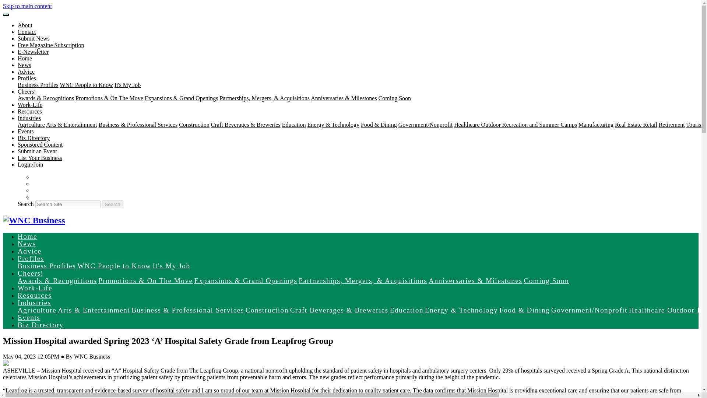 The width and height of the screenshot is (707, 398). What do you see at coordinates (650, 125) in the screenshot?
I see `Retail` at bounding box center [650, 125].